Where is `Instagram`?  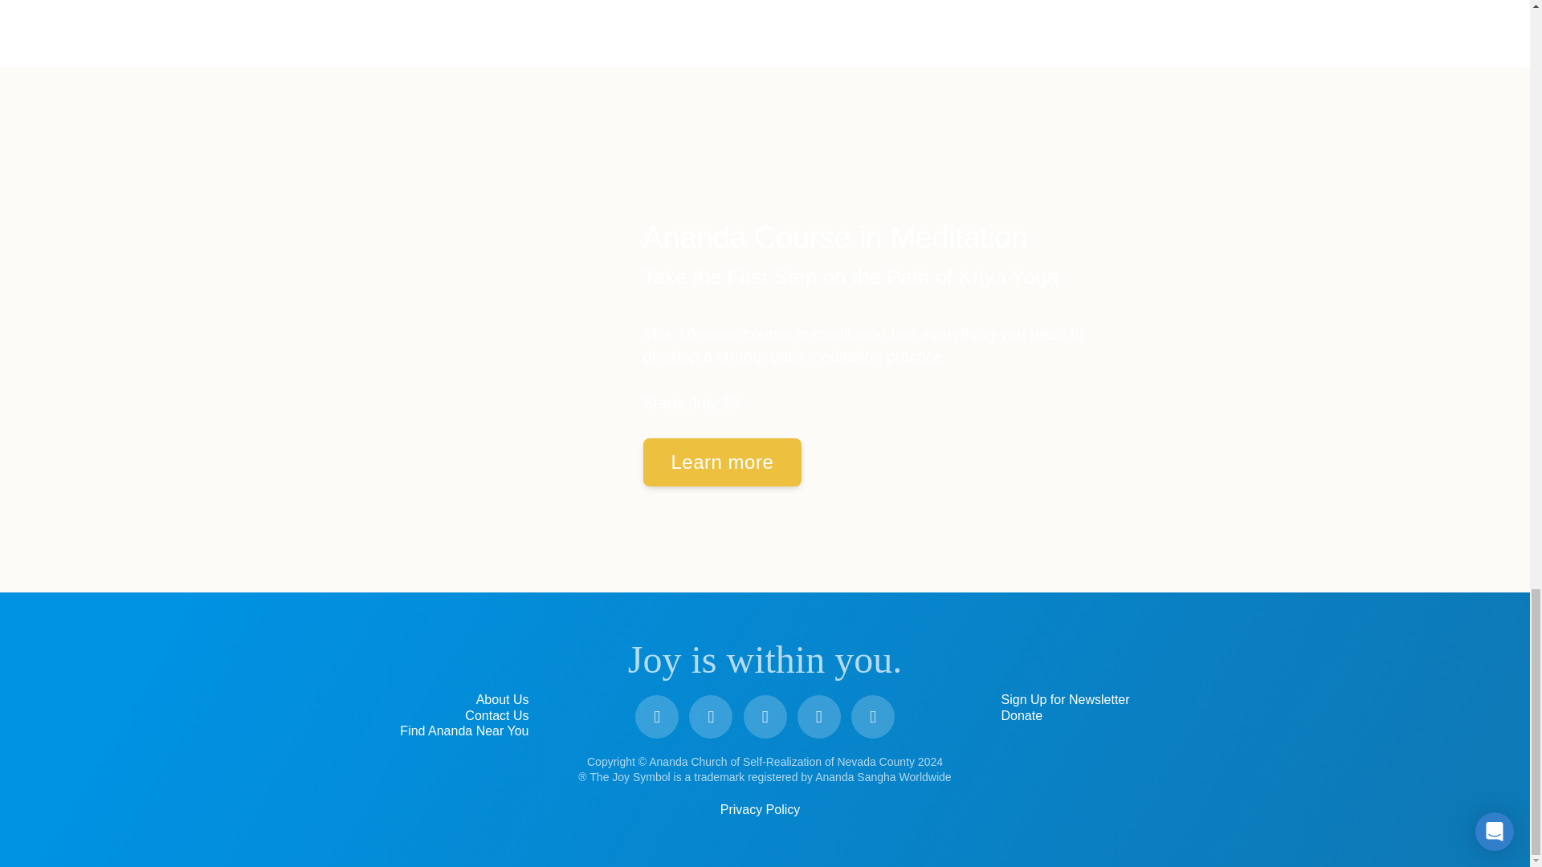
Instagram is located at coordinates (765, 717).